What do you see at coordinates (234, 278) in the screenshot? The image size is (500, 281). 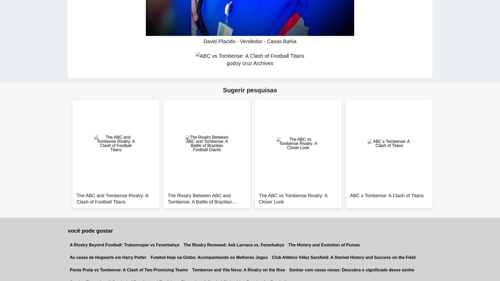 I see `Fiorentina: A Storied Club with a Passion for Football` at bounding box center [234, 278].